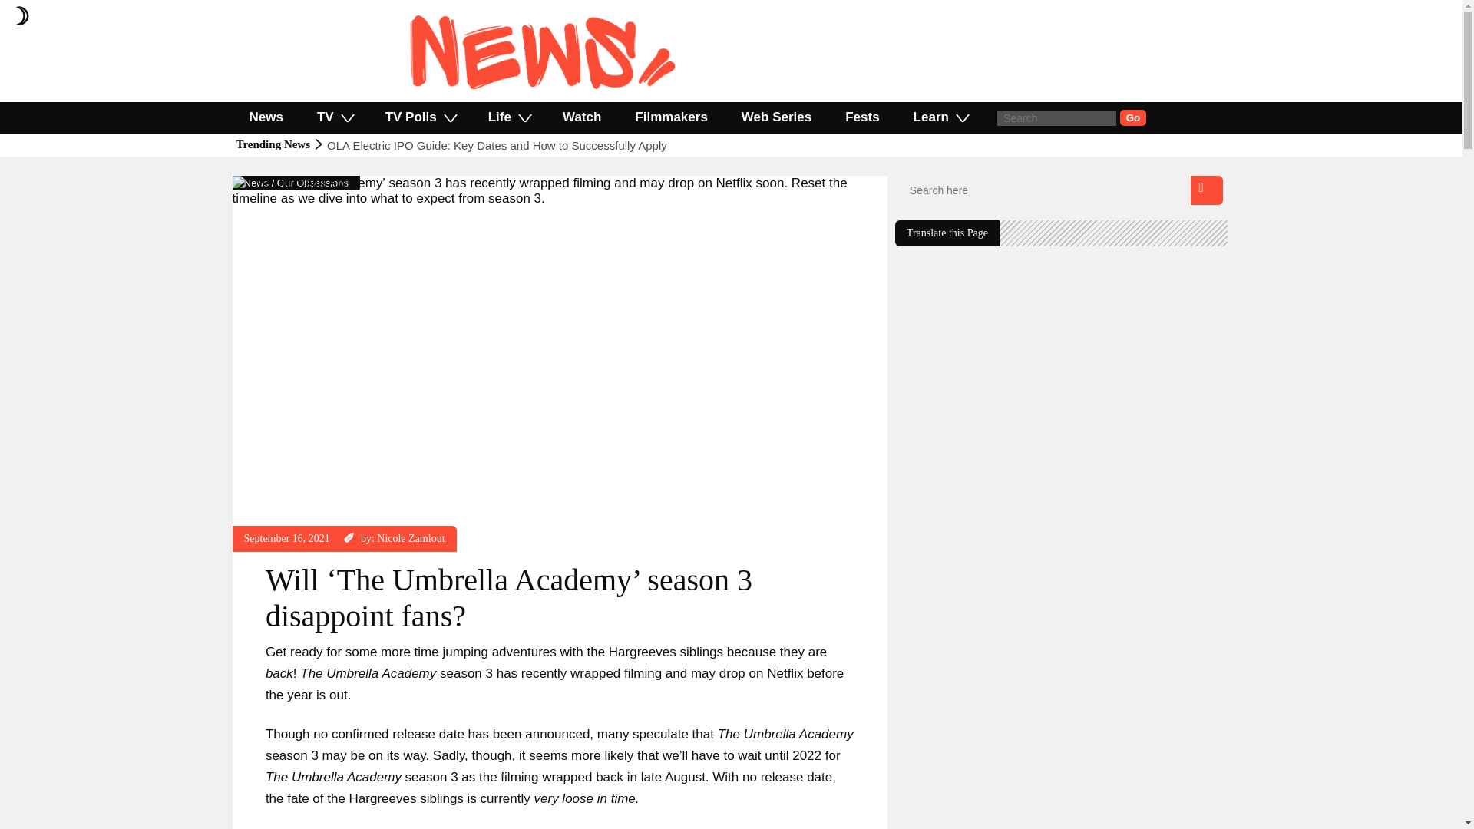  Describe the element at coordinates (420, 117) in the screenshot. I see `TV Polls` at that location.